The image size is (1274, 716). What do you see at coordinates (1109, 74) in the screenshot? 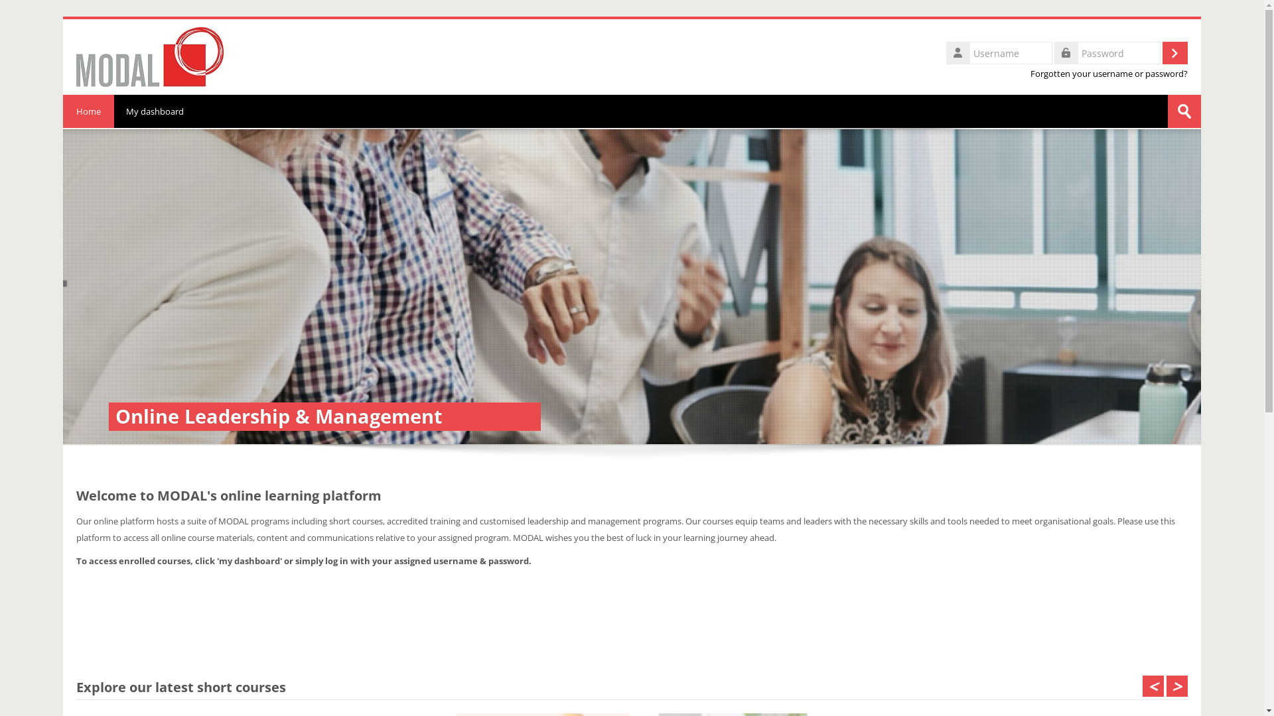
I see `Forgotten your username or password?` at bounding box center [1109, 74].